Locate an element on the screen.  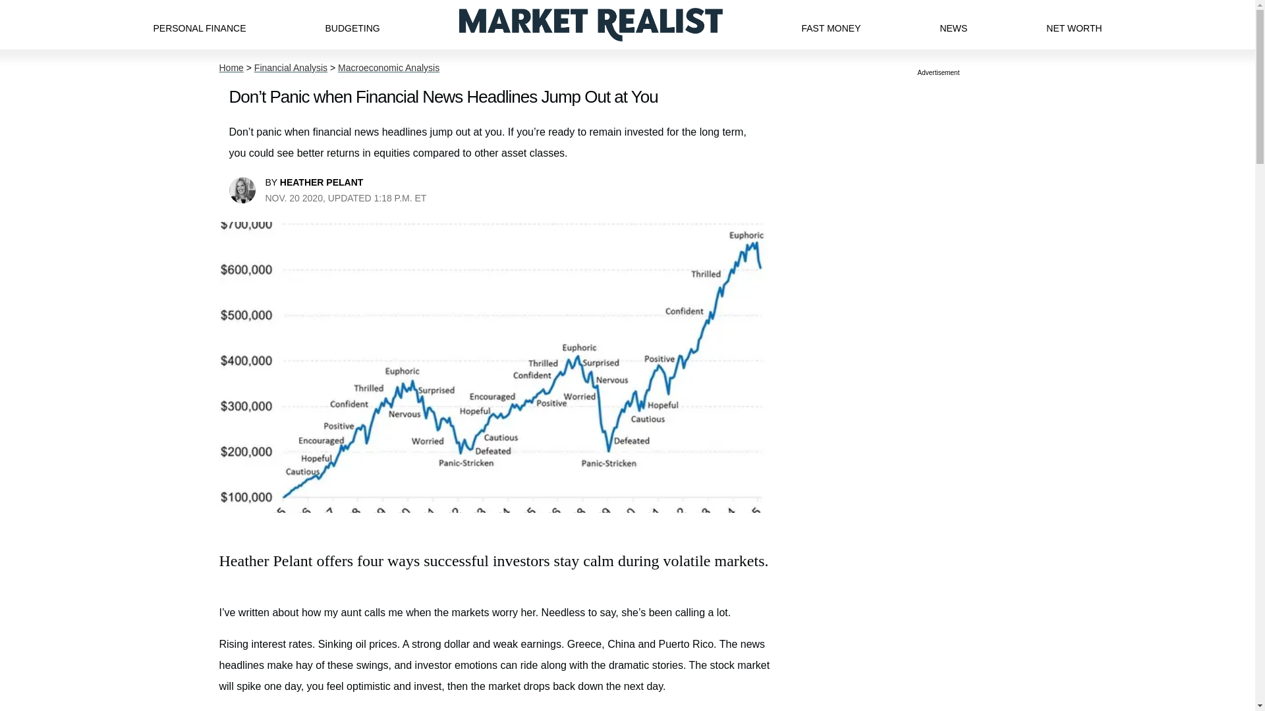
Financial Analysis is located at coordinates (291, 68).